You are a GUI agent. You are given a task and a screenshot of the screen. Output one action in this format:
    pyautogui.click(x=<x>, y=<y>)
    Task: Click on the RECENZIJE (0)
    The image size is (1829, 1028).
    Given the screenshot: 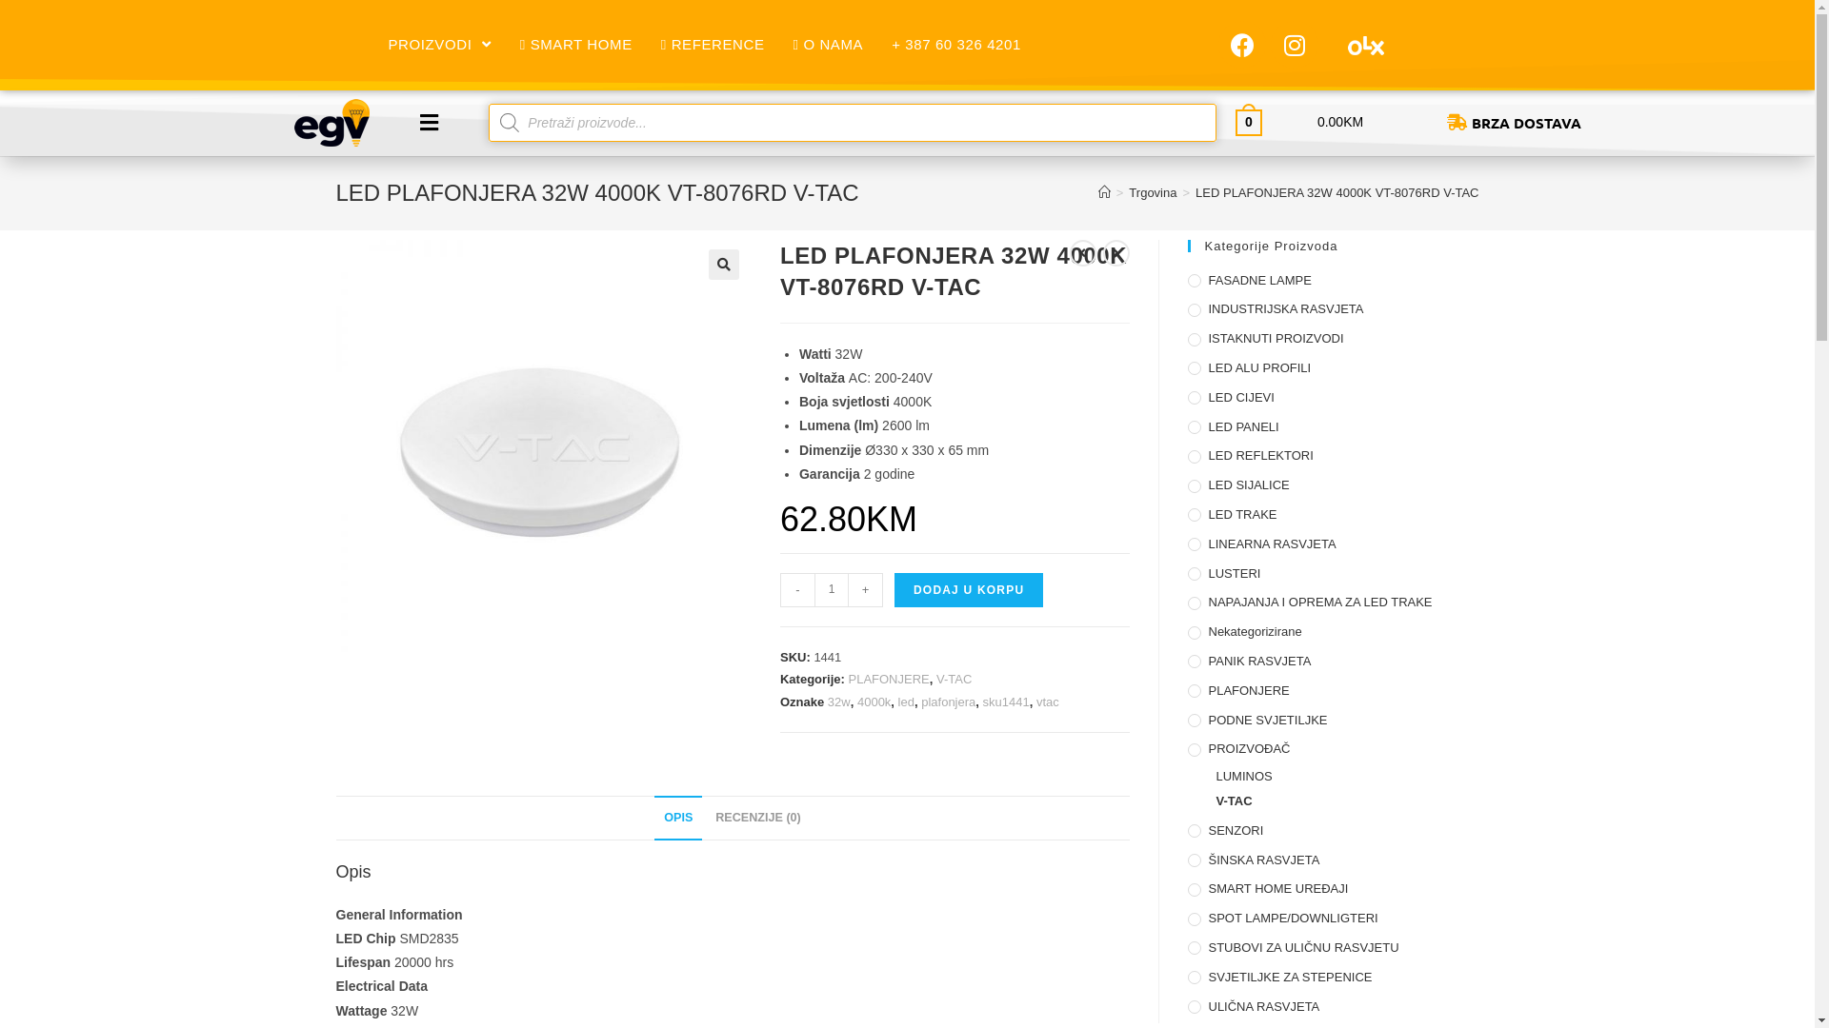 What is the action you would take?
    pyautogui.click(x=758, y=818)
    